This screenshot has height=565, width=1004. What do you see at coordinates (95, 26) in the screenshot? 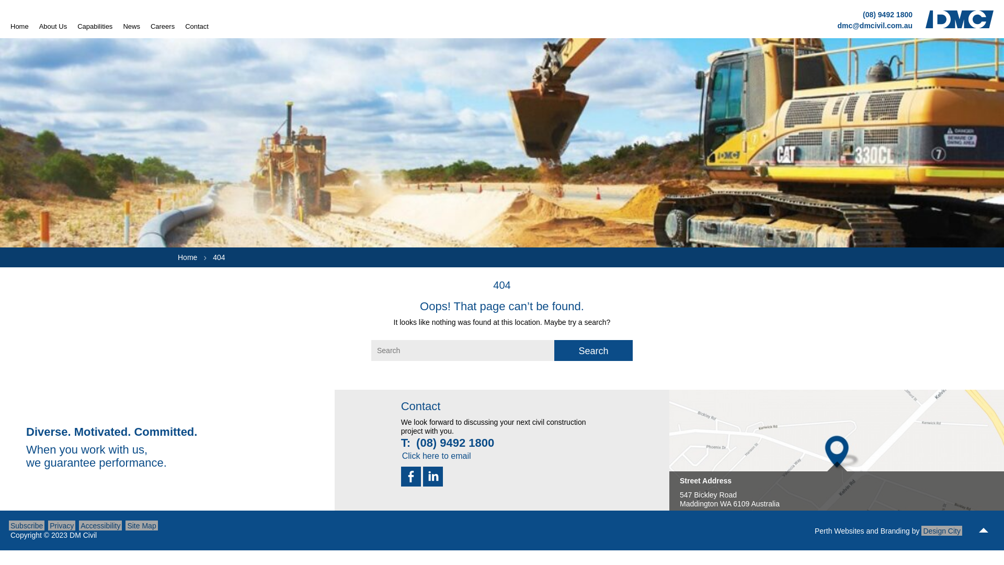
I see `Capabilities` at bounding box center [95, 26].